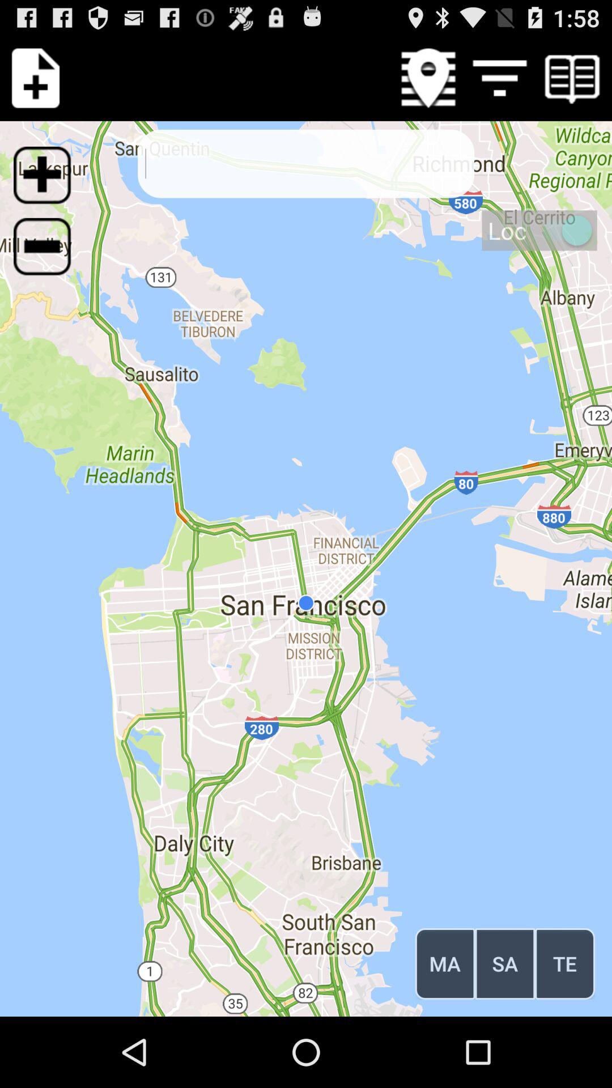  What do you see at coordinates (505, 963) in the screenshot?
I see `turn on the icon below the  loc icon` at bounding box center [505, 963].